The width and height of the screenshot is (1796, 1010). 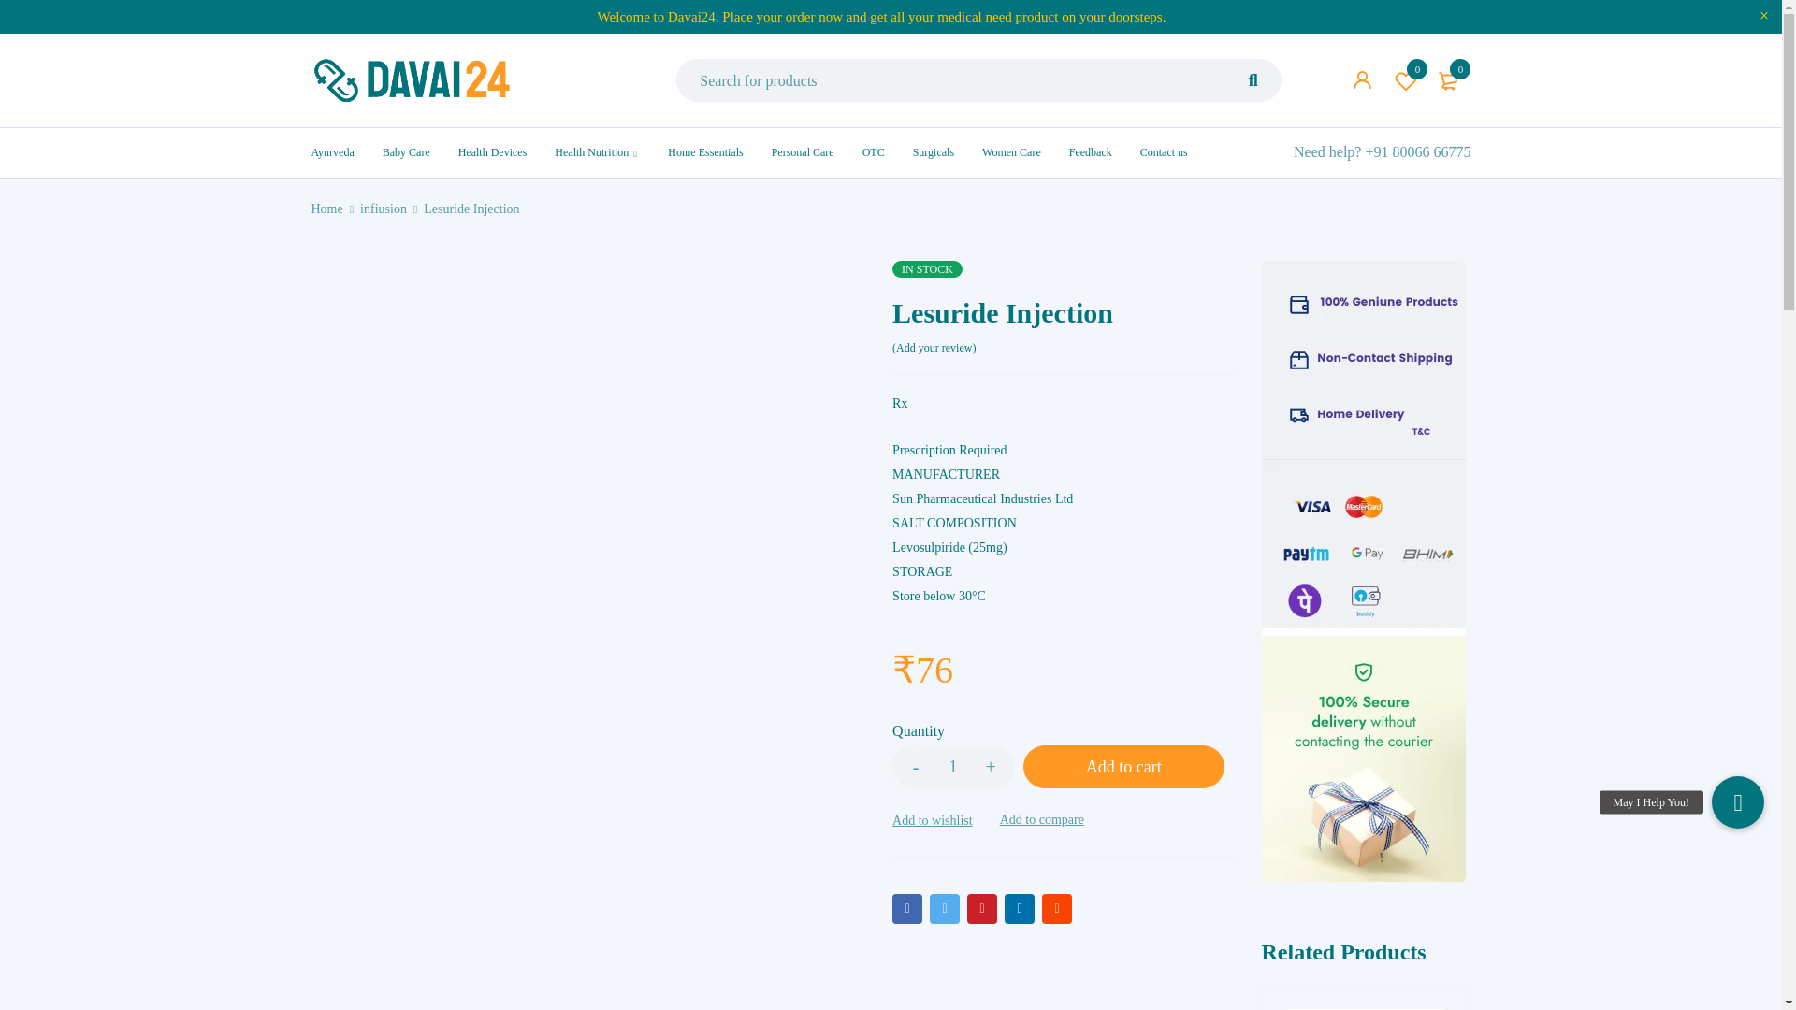 What do you see at coordinates (1449, 80) in the screenshot?
I see `0` at bounding box center [1449, 80].